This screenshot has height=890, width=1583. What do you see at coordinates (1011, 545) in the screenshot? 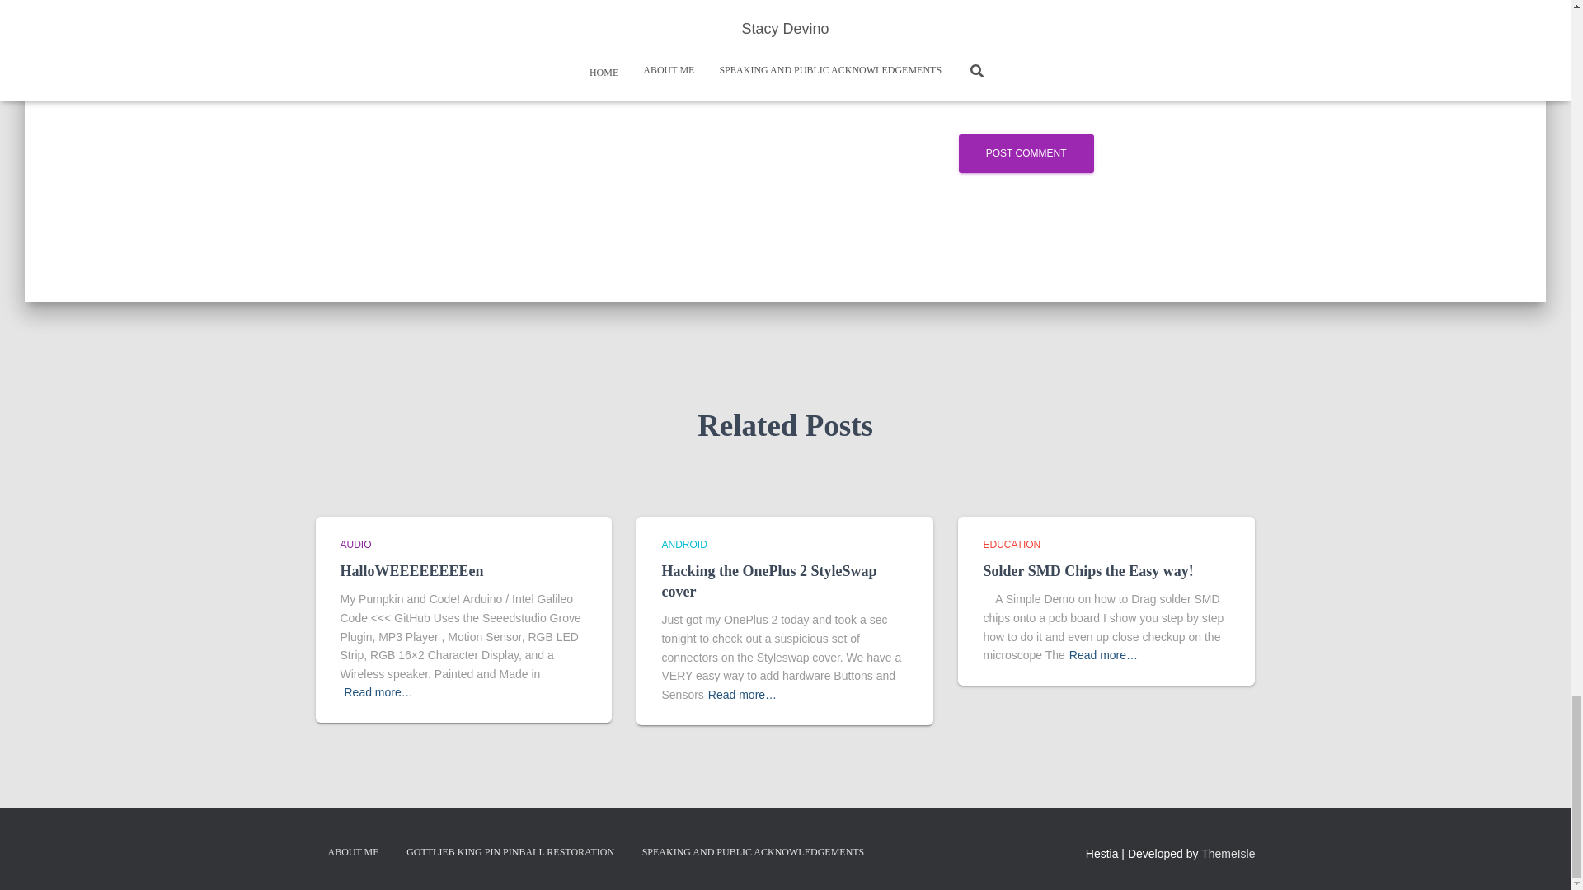
I see `View all posts in Education` at bounding box center [1011, 545].